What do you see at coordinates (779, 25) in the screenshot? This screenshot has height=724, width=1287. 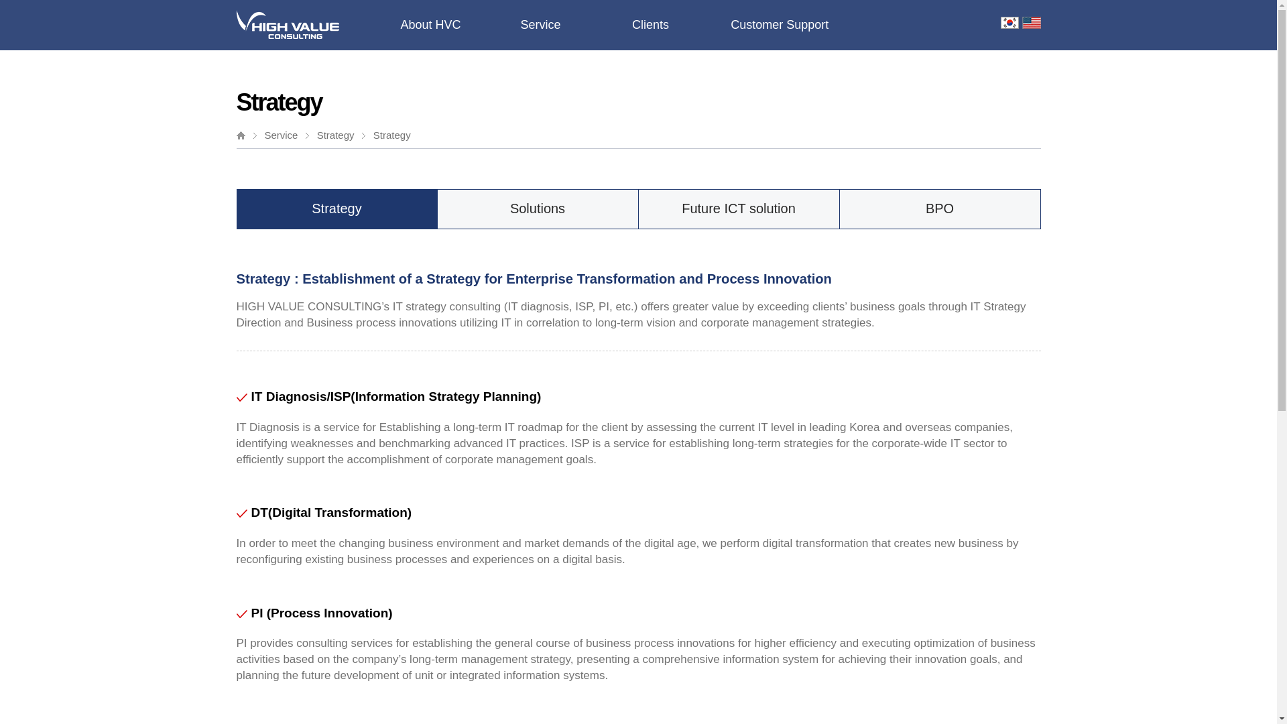 I see `Customer Support` at bounding box center [779, 25].